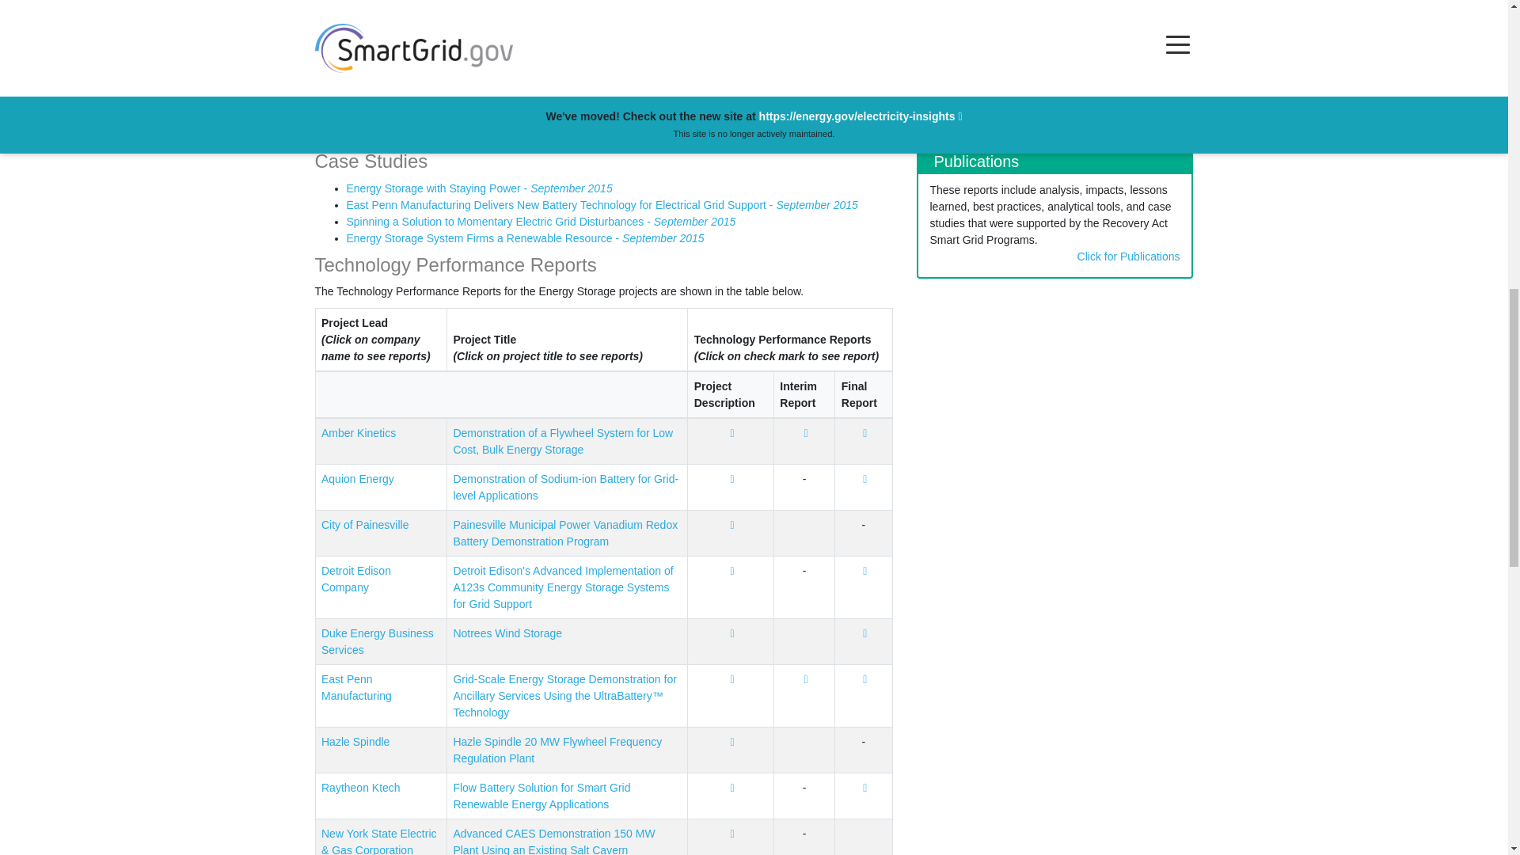 The image size is (1520, 855). I want to click on Duke Energy Business Services, so click(377, 641).